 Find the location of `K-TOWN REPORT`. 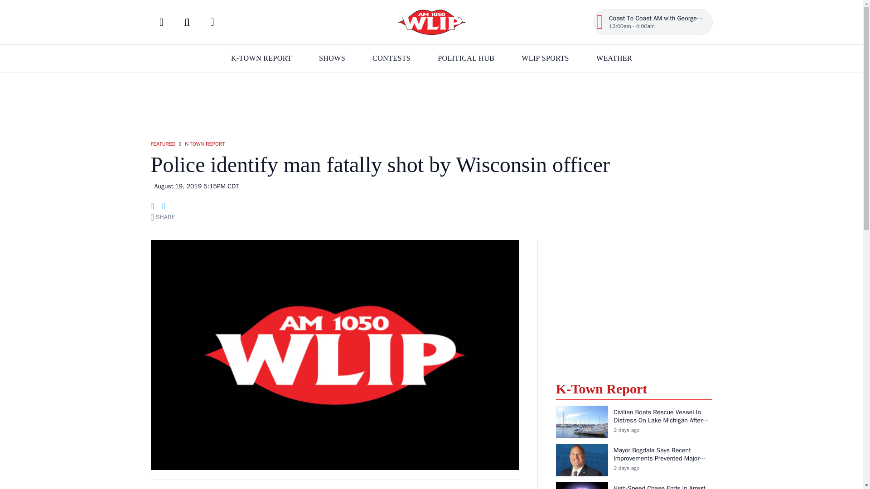

K-TOWN REPORT is located at coordinates (261, 58).